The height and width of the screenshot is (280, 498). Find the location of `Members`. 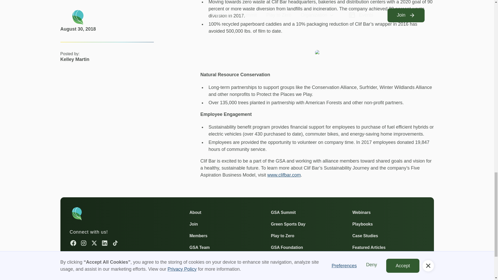

Members is located at coordinates (198, 236).